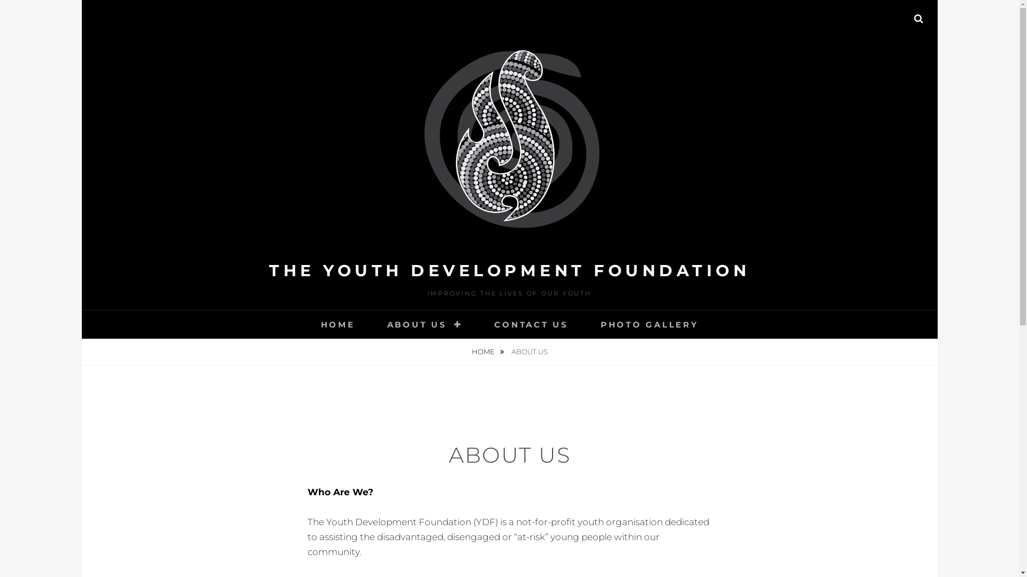  What do you see at coordinates (487, 352) in the screenshot?
I see `HOME` at bounding box center [487, 352].